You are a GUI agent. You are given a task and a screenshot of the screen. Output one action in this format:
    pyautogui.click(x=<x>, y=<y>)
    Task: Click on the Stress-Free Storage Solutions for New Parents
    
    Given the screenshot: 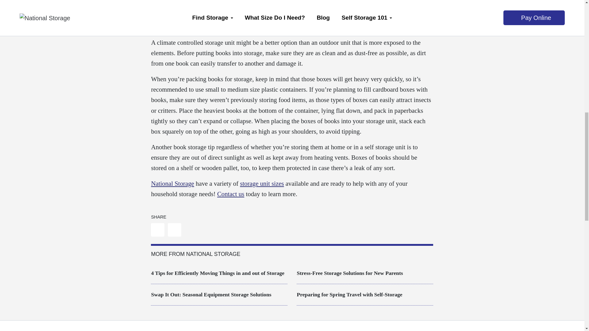 What is the action you would take?
    pyautogui.click(x=350, y=273)
    